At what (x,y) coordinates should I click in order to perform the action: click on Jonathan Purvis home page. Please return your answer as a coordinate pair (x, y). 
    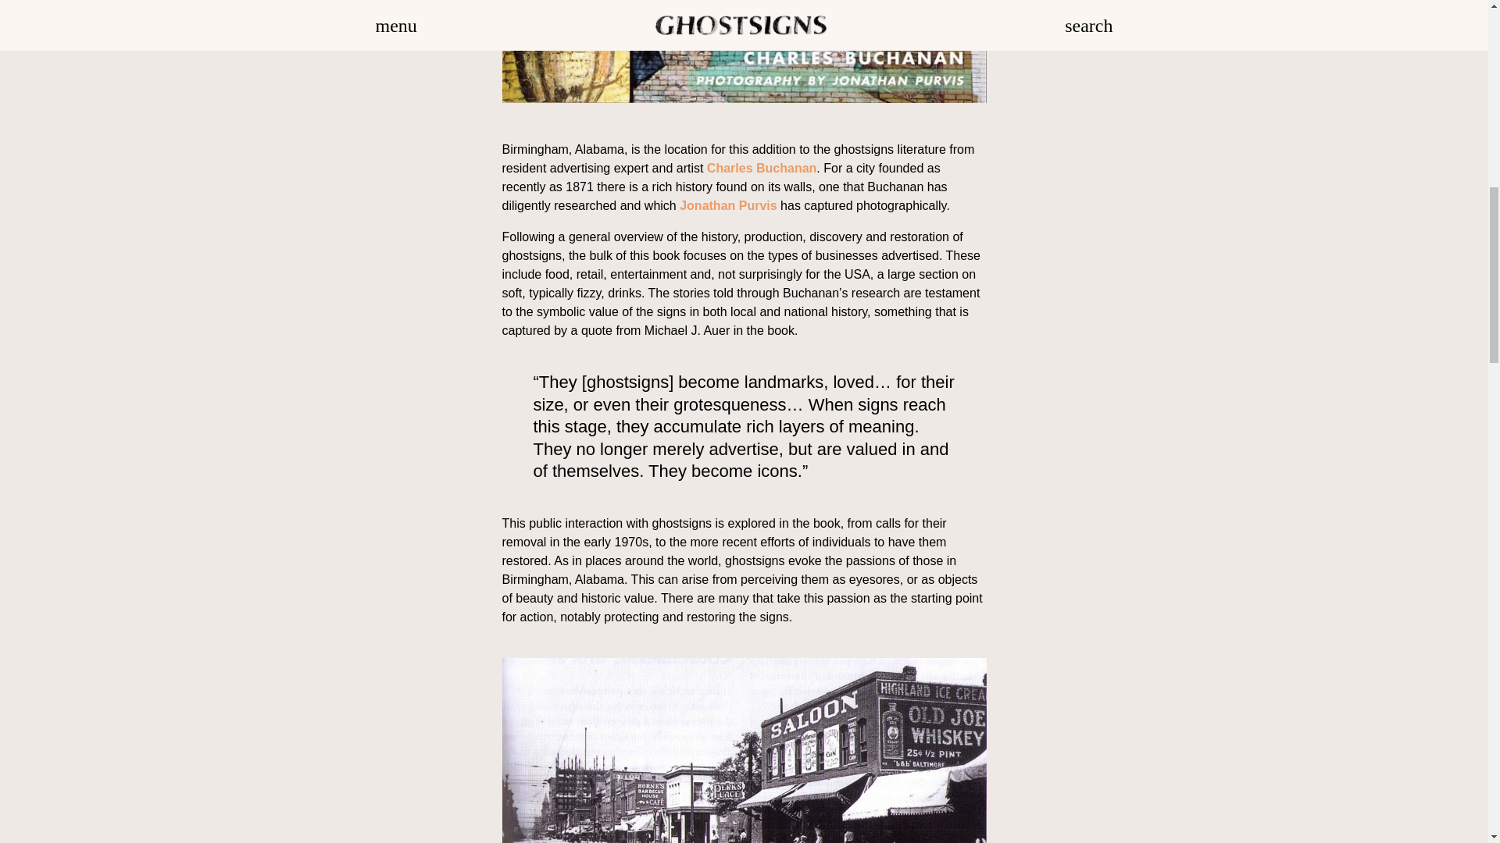
    Looking at the image, I should click on (728, 205).